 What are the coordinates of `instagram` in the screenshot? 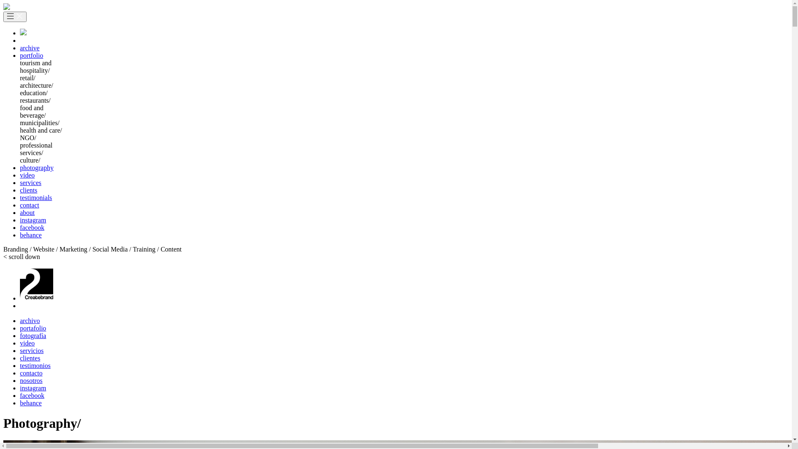 It's located at (33, 220).